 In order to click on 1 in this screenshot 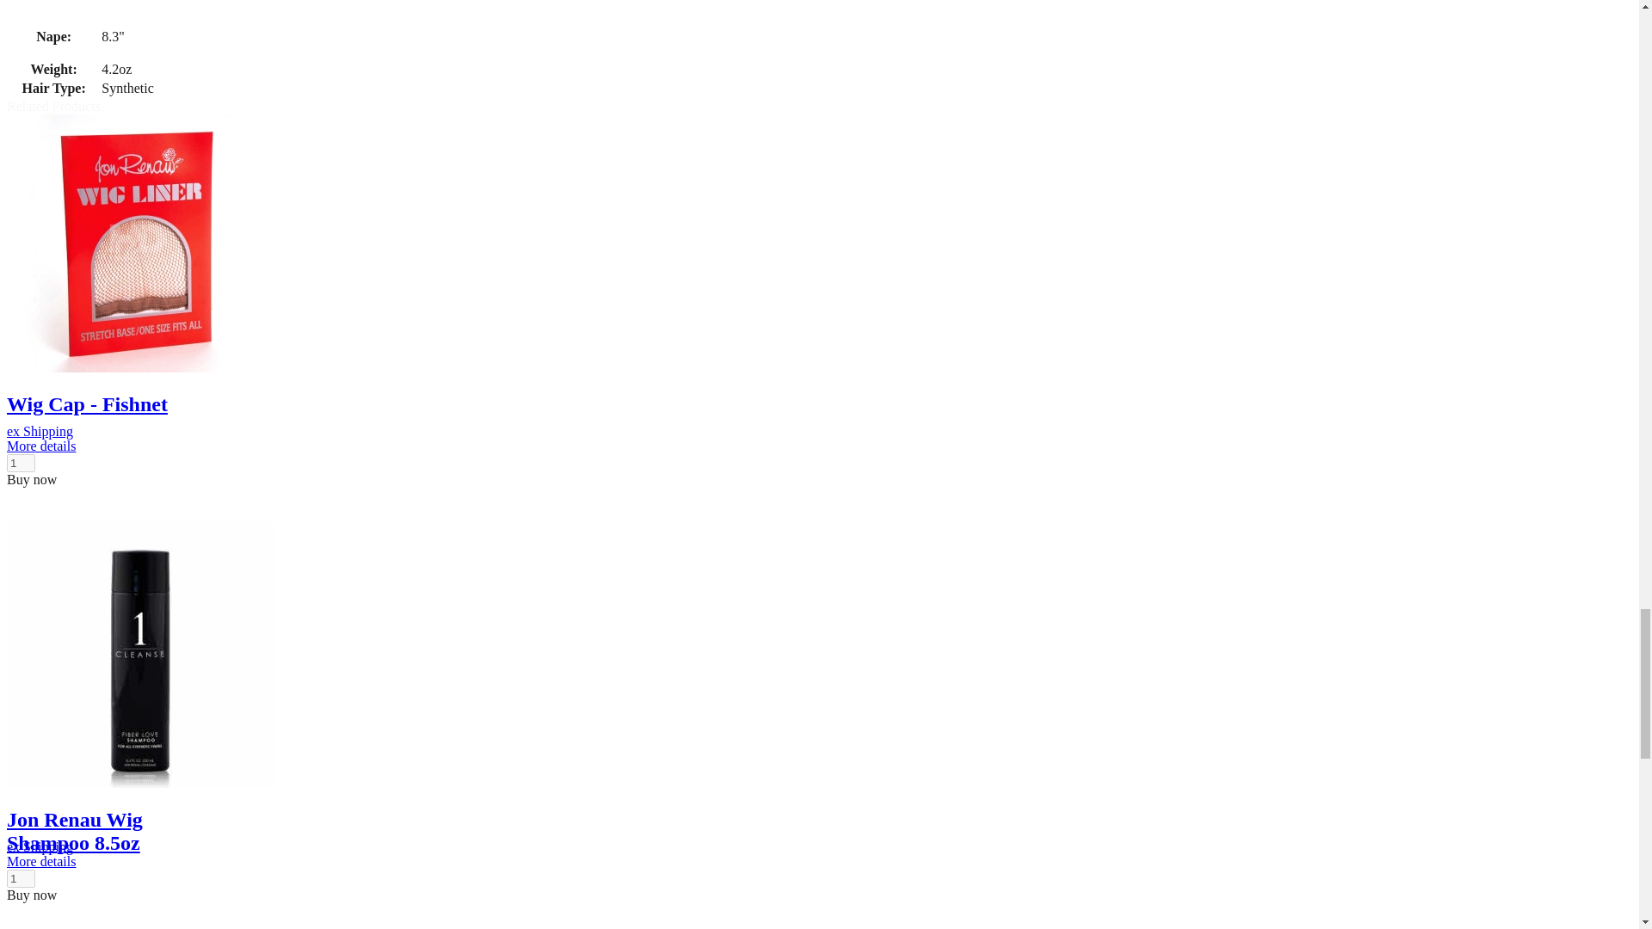, I will do `click(21, 463)`.